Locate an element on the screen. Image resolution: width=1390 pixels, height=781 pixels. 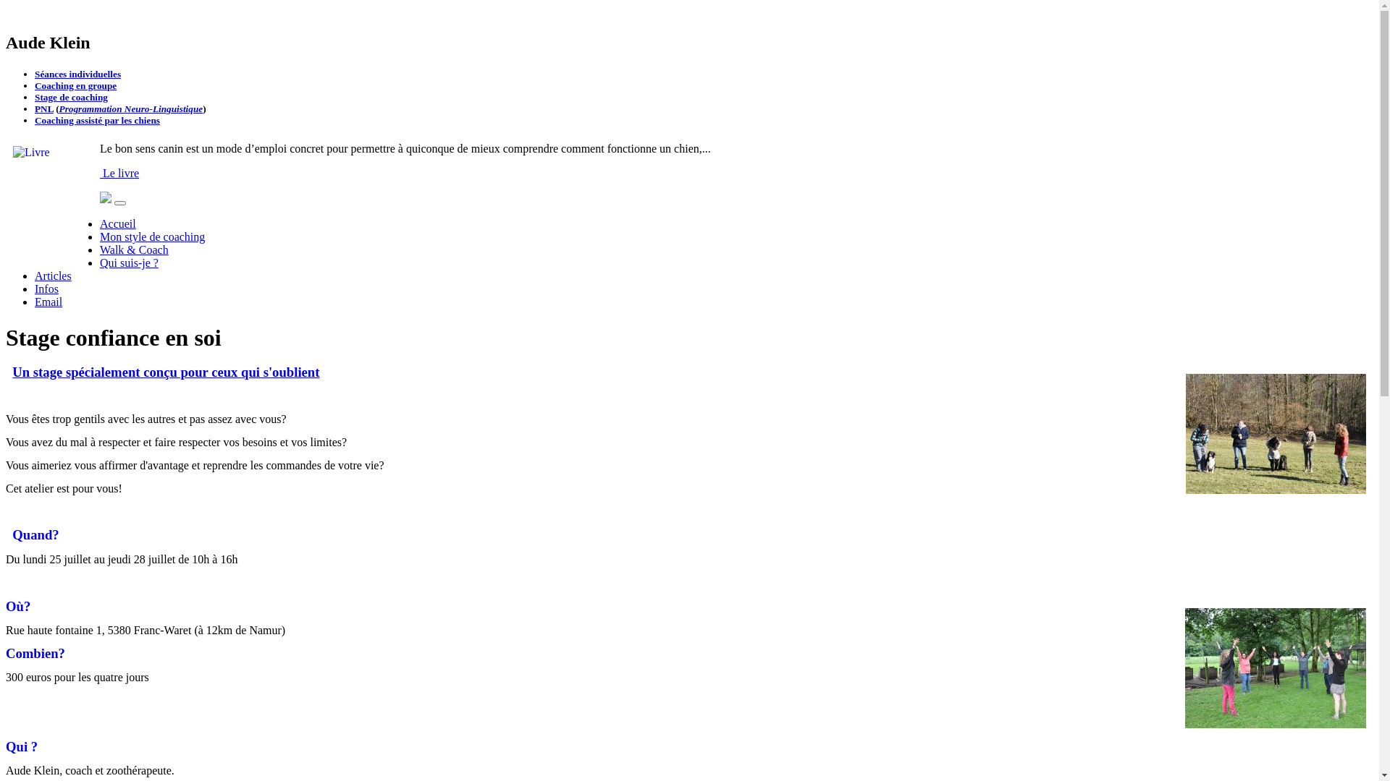
PNL is located at coordinates (44, 108).